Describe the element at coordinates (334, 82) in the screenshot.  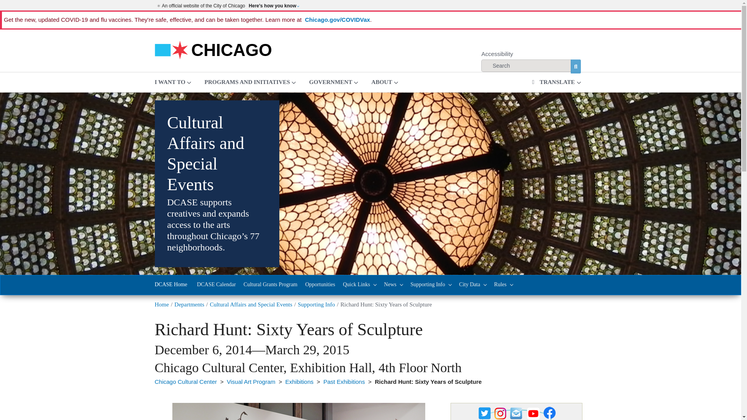
I see `GOVERNMENT` at that location.